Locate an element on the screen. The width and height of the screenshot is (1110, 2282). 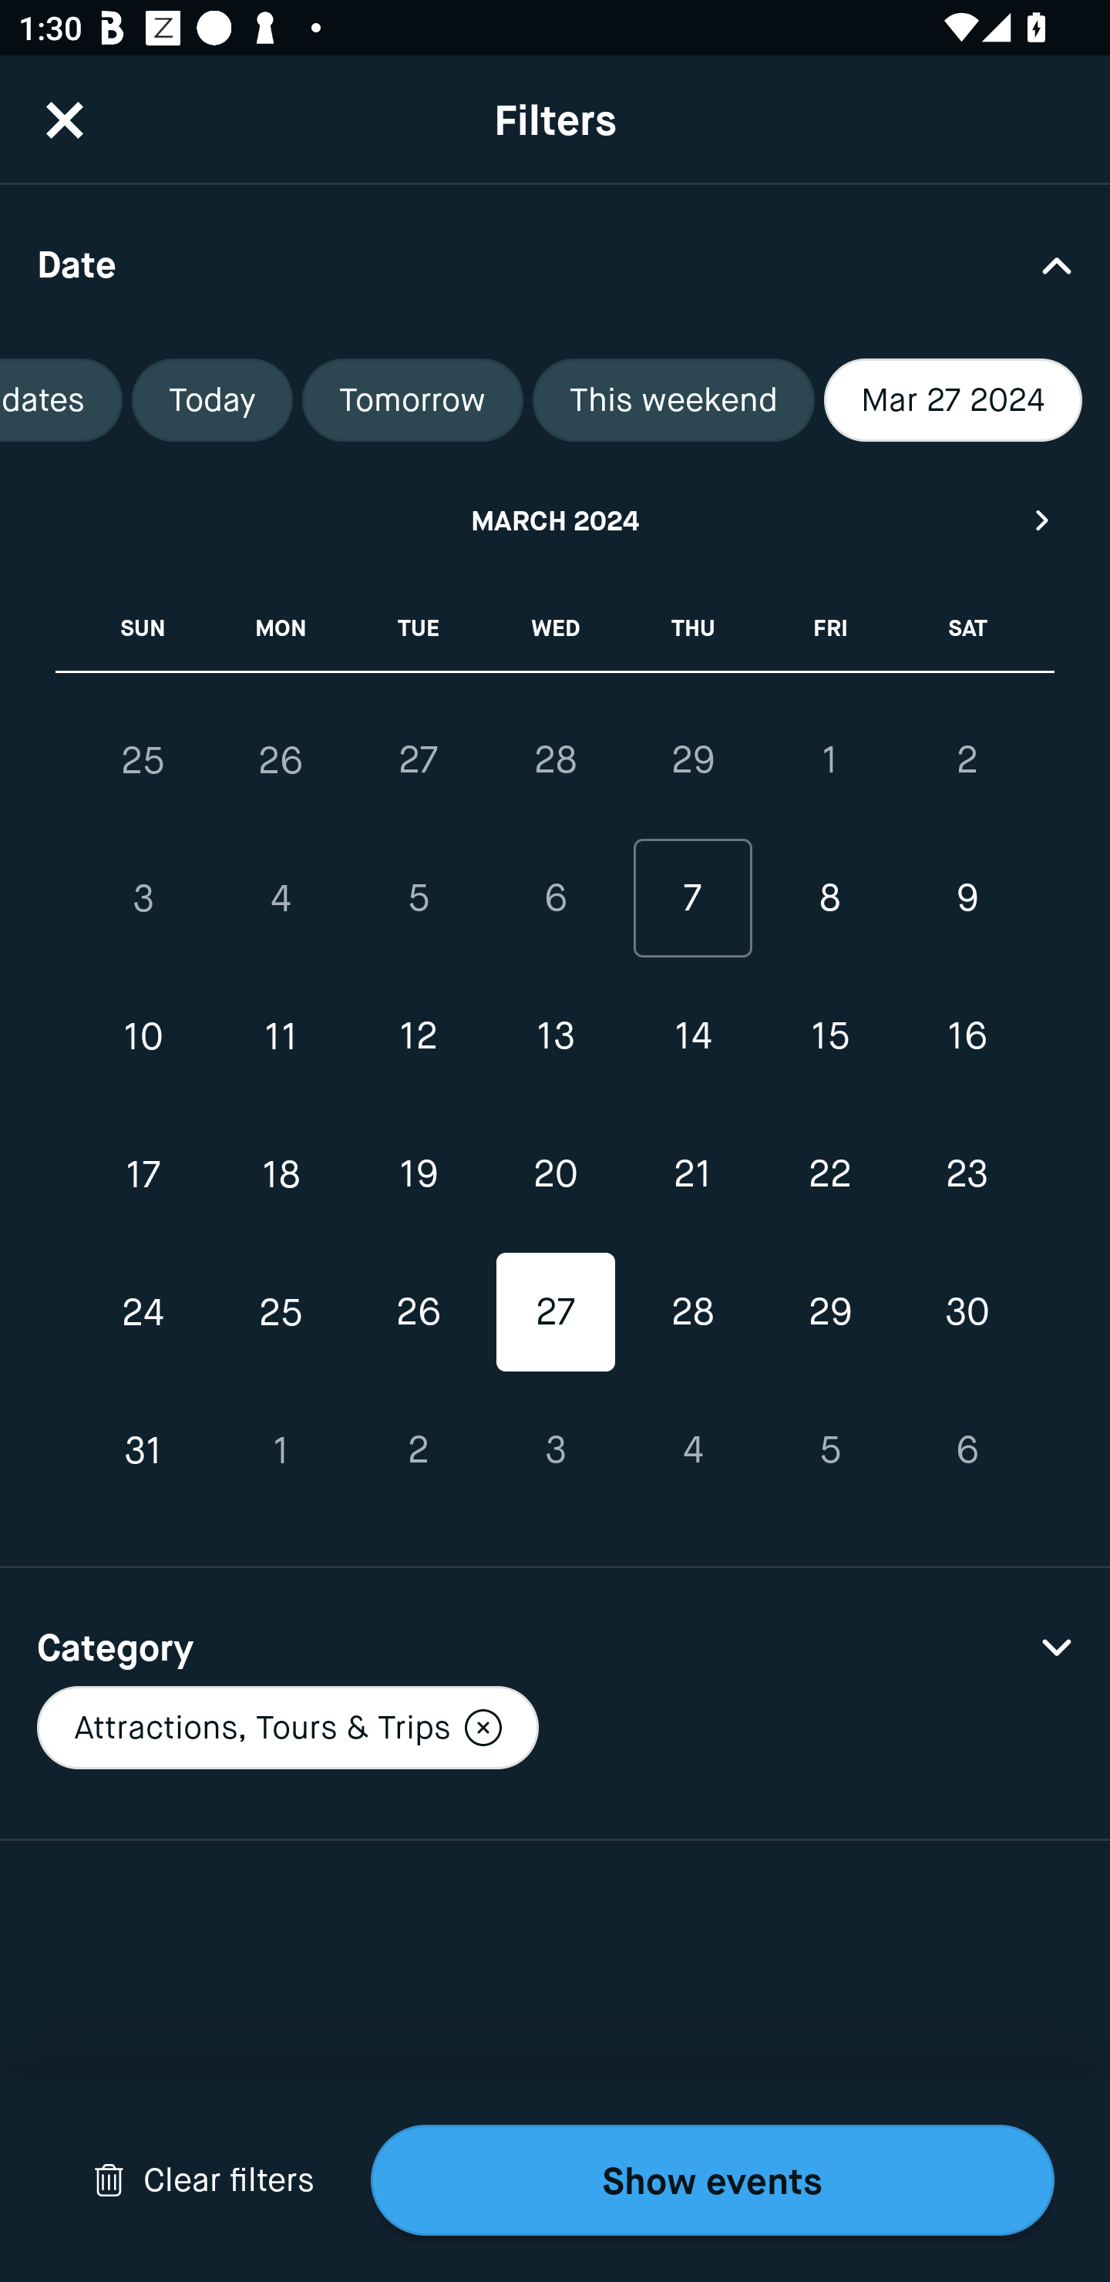
28 is located at coordinates (692, 1312).